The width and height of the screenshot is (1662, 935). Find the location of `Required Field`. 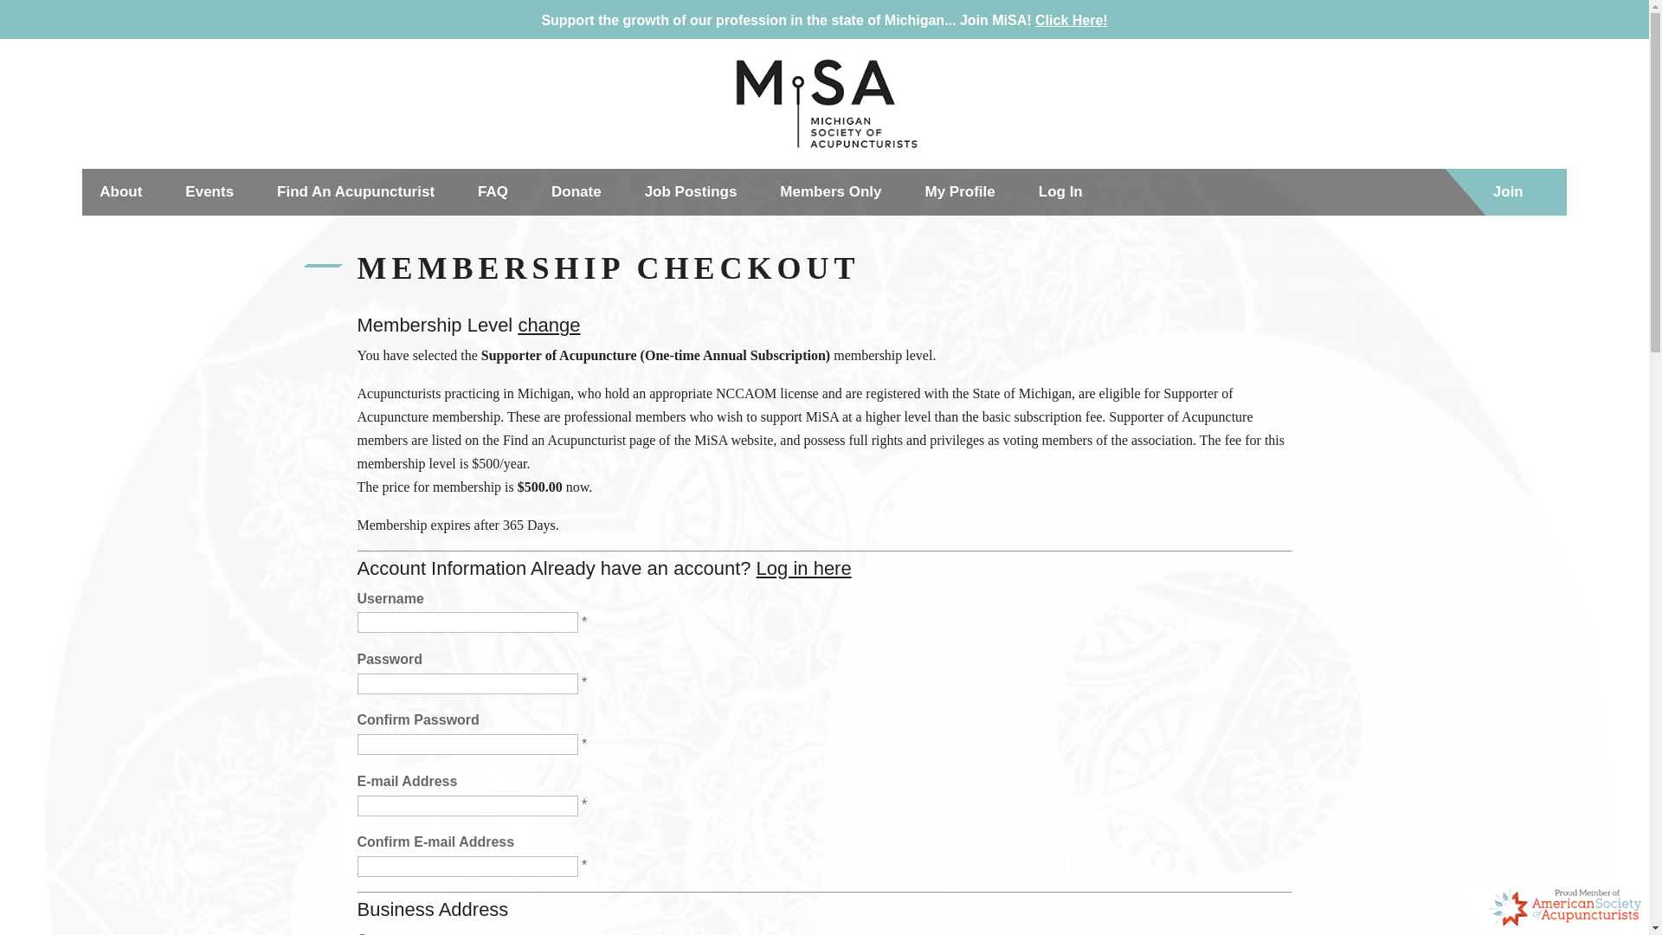

Required Field is located at coordinates (583, 682).